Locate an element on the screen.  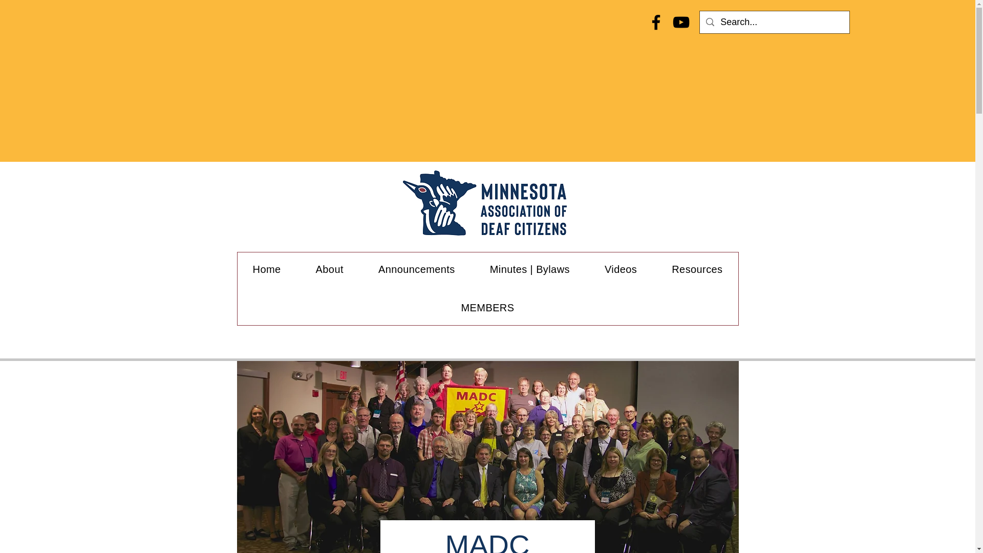
Announcements is located at coordinates (417, 269).